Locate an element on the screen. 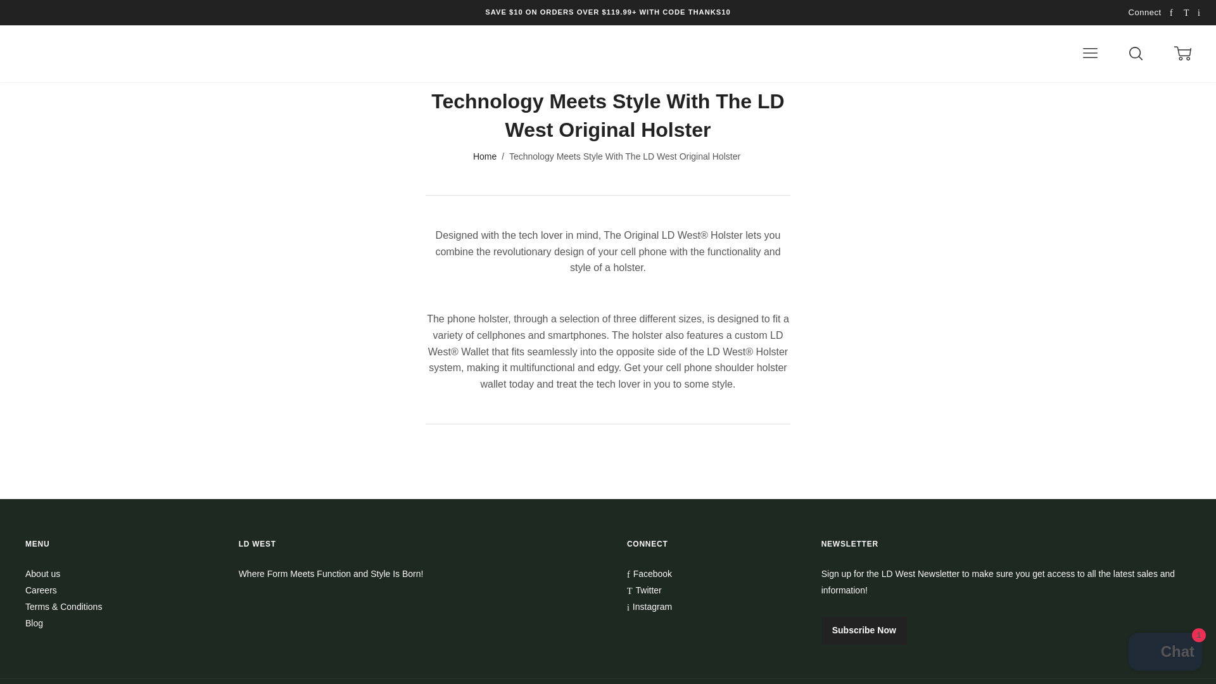 This screenshot has width=1216, height=684. Back to the frontpage is located at coordinates (485, 156).